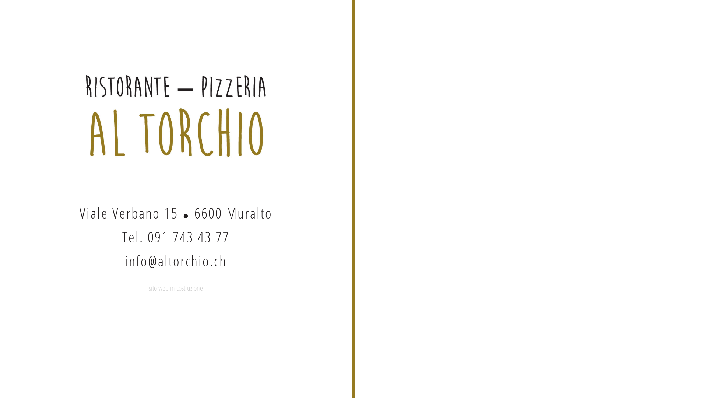 The width and height of the screenshot is (707, 398). Describe the element at coordinates (176, 261) in the screenshot. I see `info@altorchio.ch` at that location.